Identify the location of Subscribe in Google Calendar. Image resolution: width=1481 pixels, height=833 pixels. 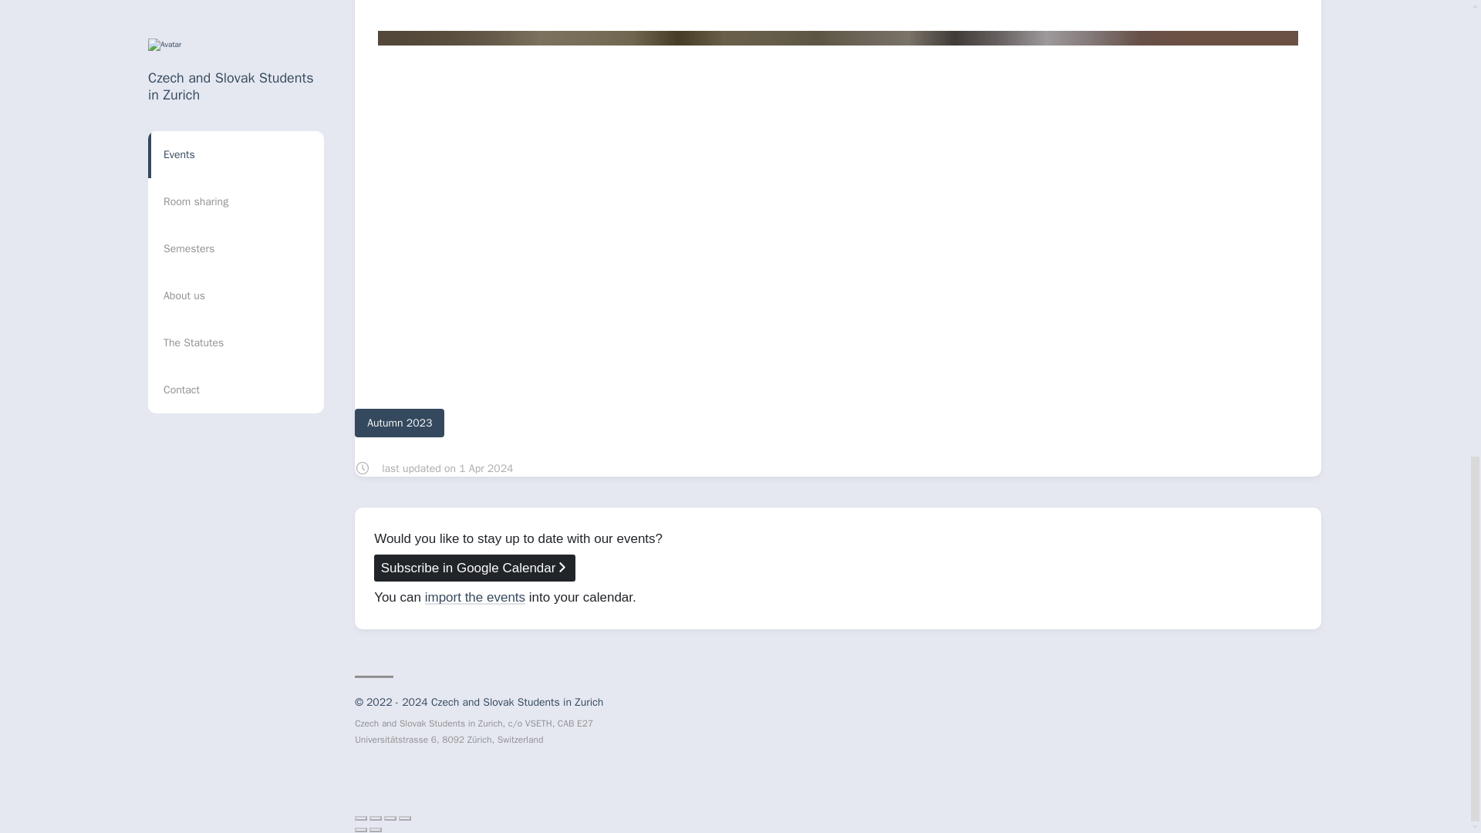
(475, 568).